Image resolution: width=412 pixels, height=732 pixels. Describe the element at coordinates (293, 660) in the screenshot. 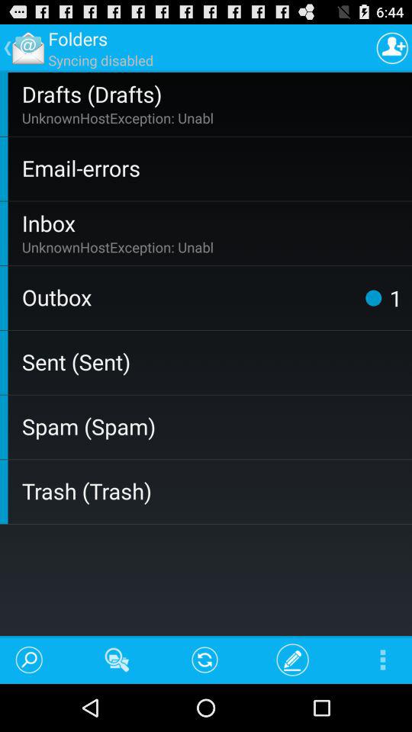

I see `select the icon left to the menu button` at that location.